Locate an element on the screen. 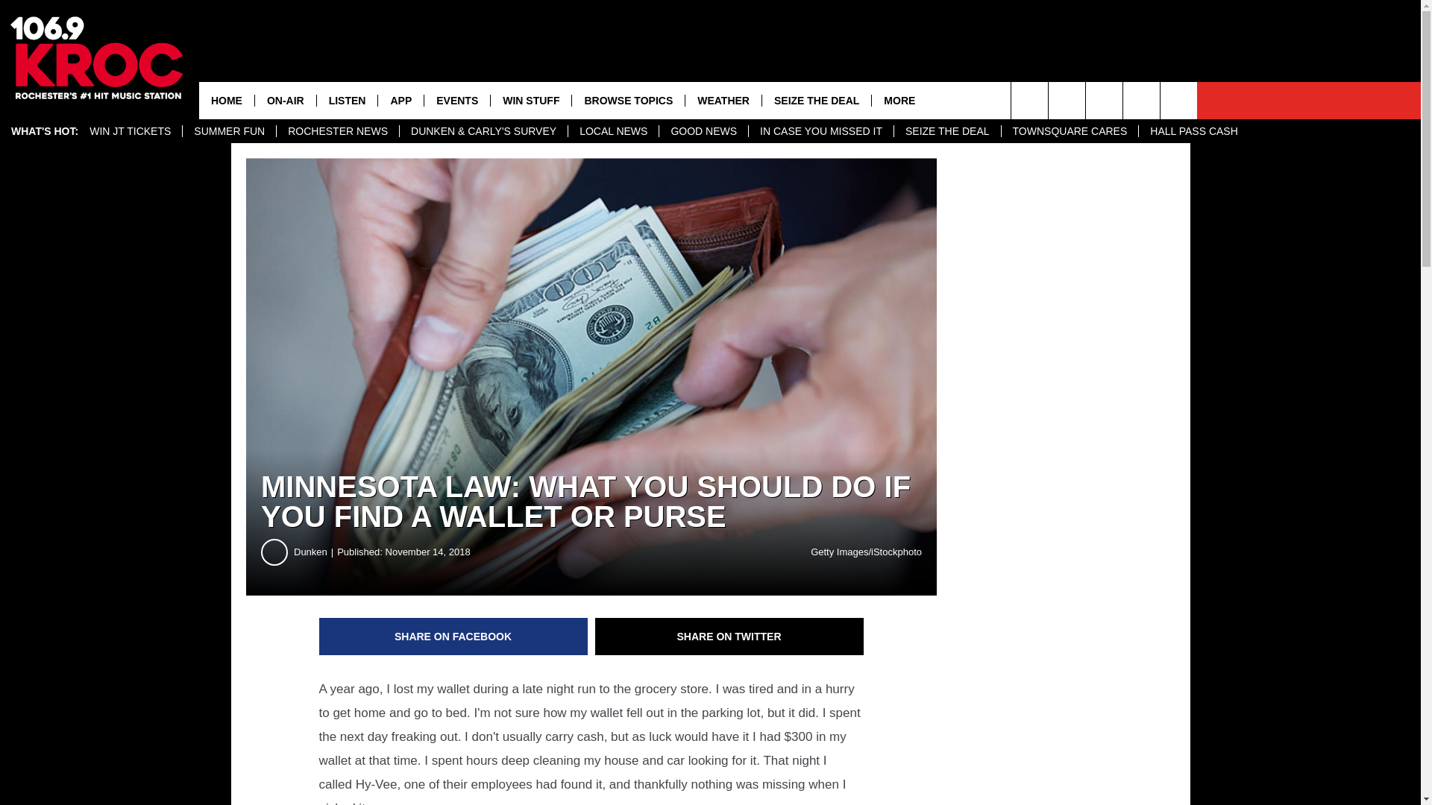 This screenshot has width=1432, height=805. HALL PASS CASH is located at coordinates (1193, 131).